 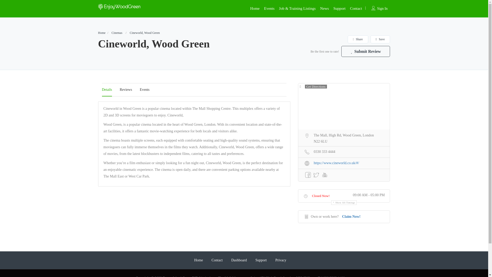 I want to click on Cinemas, so click(x=117, y=33).